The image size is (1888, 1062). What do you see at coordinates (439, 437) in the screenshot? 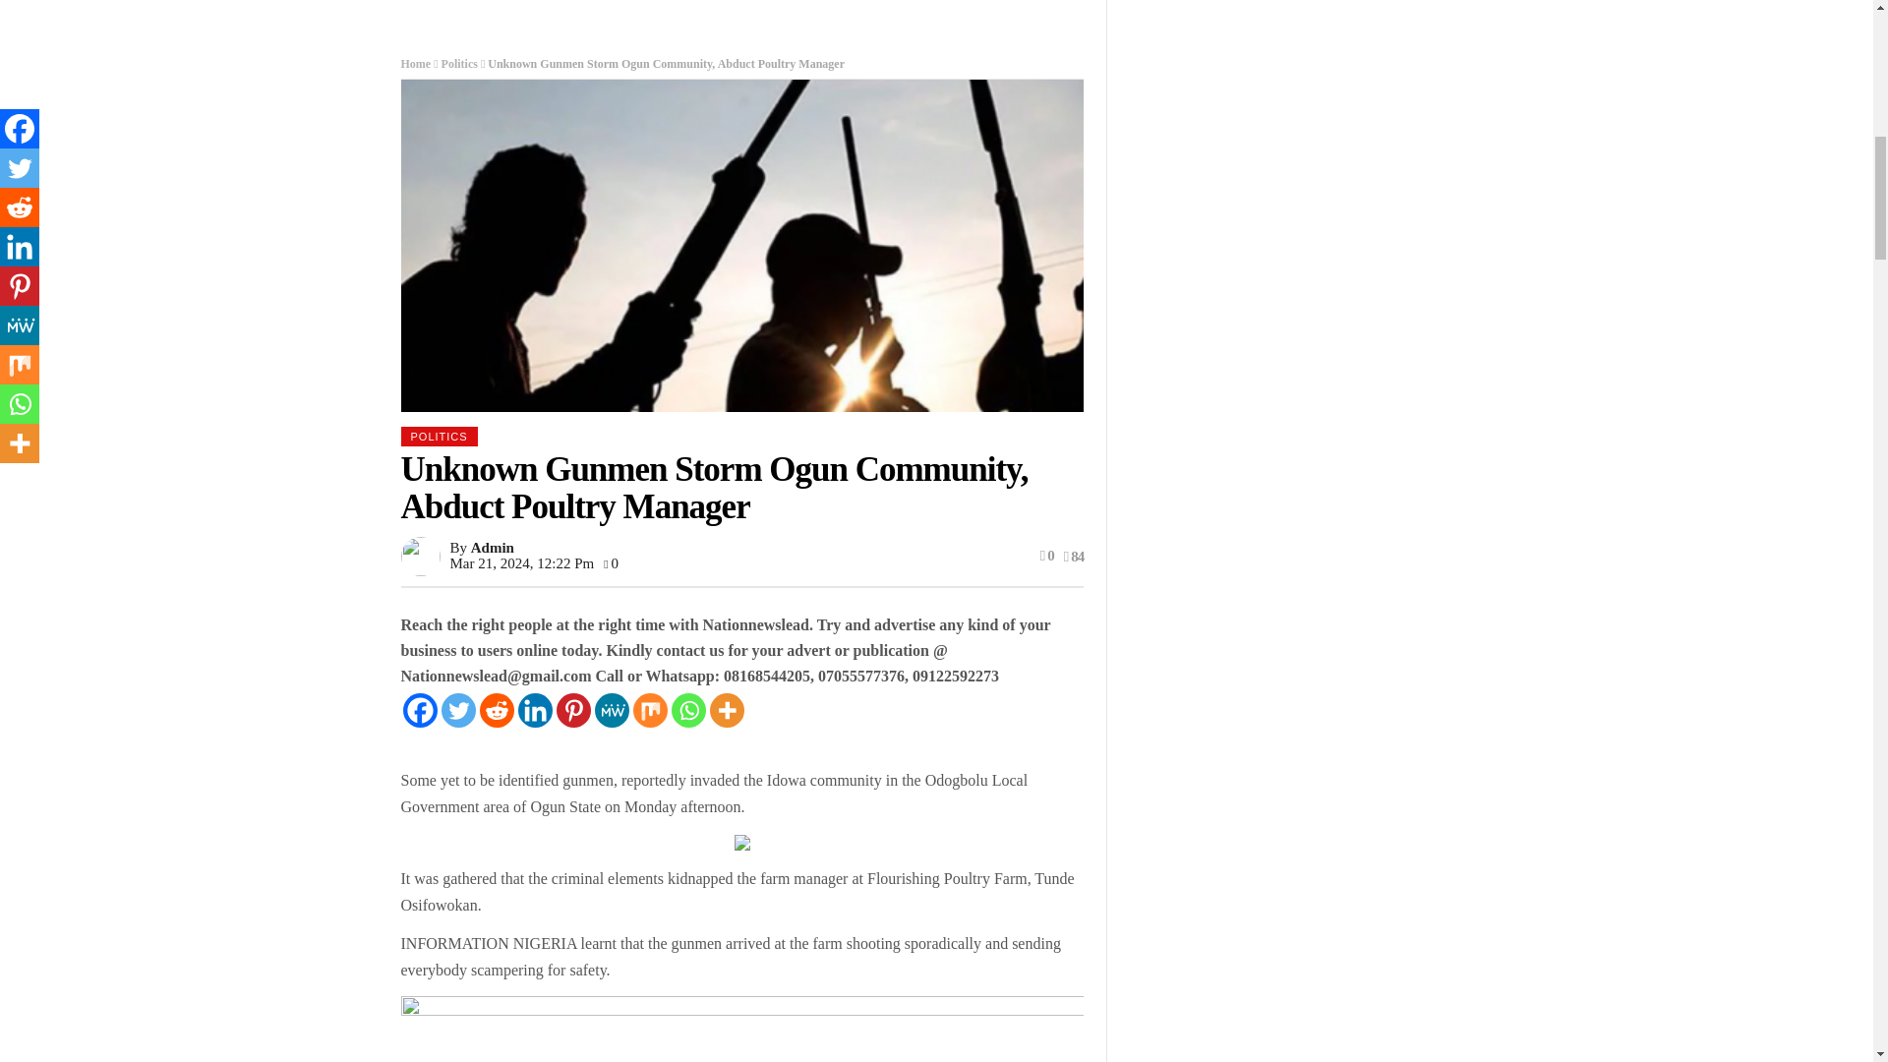
I see `POLITICS` at bounding box center [439, 437].